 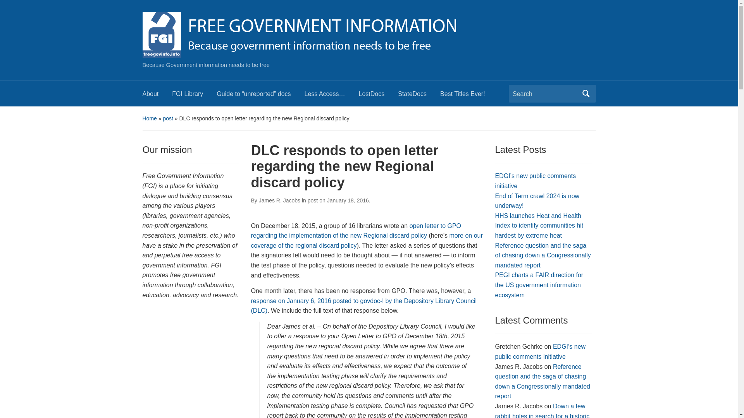 I want to click on View all posts by James R. Jacobs, so click(x=280, y=200).